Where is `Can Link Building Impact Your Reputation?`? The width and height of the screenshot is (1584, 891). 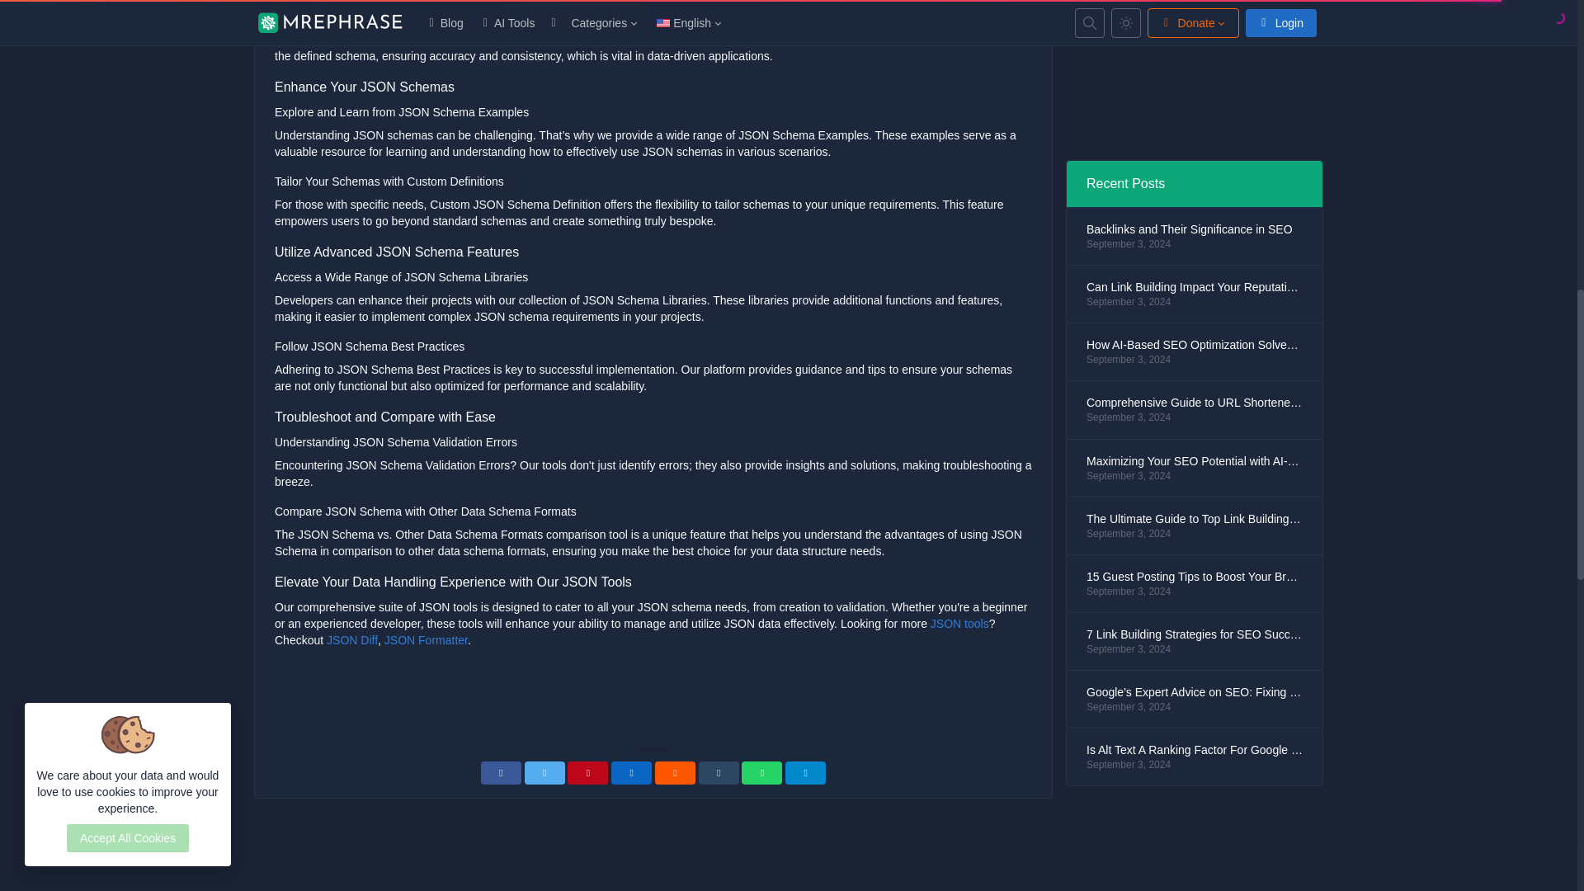 Can Link Building Impact Your Reputation? is located at coordinates (1195, 287).